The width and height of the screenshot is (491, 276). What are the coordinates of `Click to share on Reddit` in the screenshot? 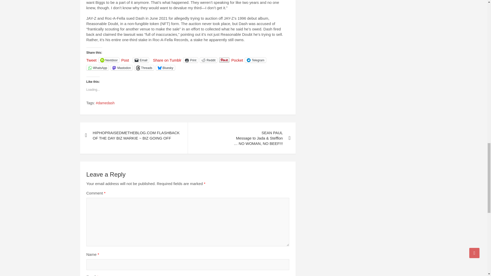 It's located at (208, 60).